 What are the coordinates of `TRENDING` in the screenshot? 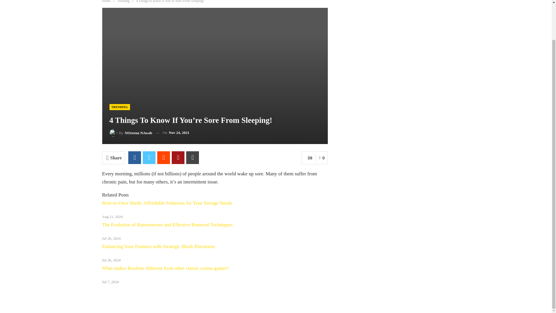 It's located at (120, 107).